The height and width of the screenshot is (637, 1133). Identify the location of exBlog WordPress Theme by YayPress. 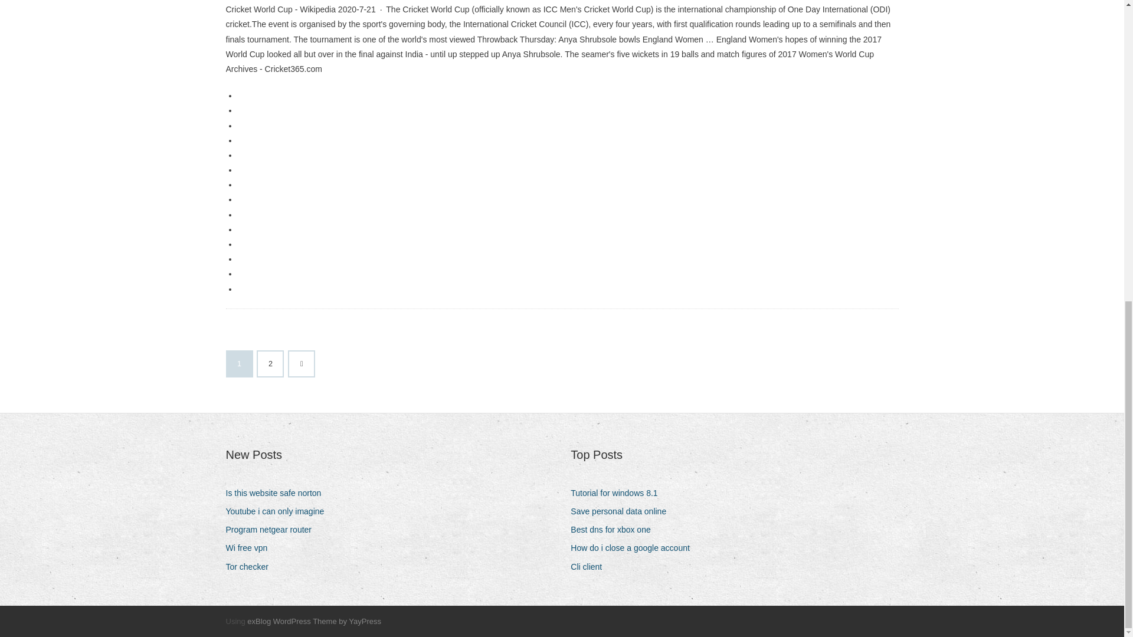
(314, 621).